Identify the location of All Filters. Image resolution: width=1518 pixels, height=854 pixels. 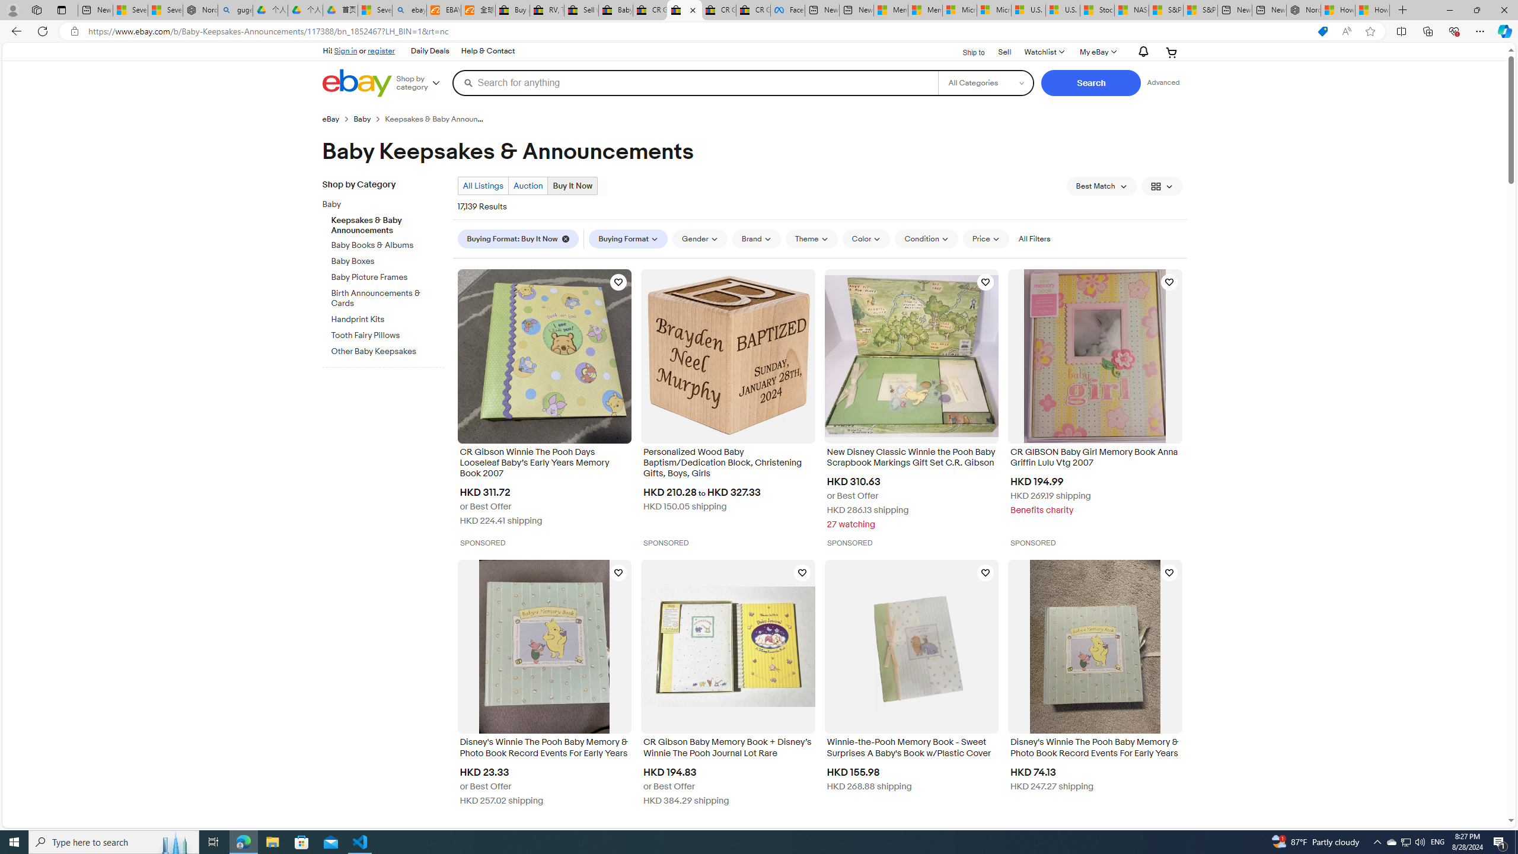
(1034, 239).